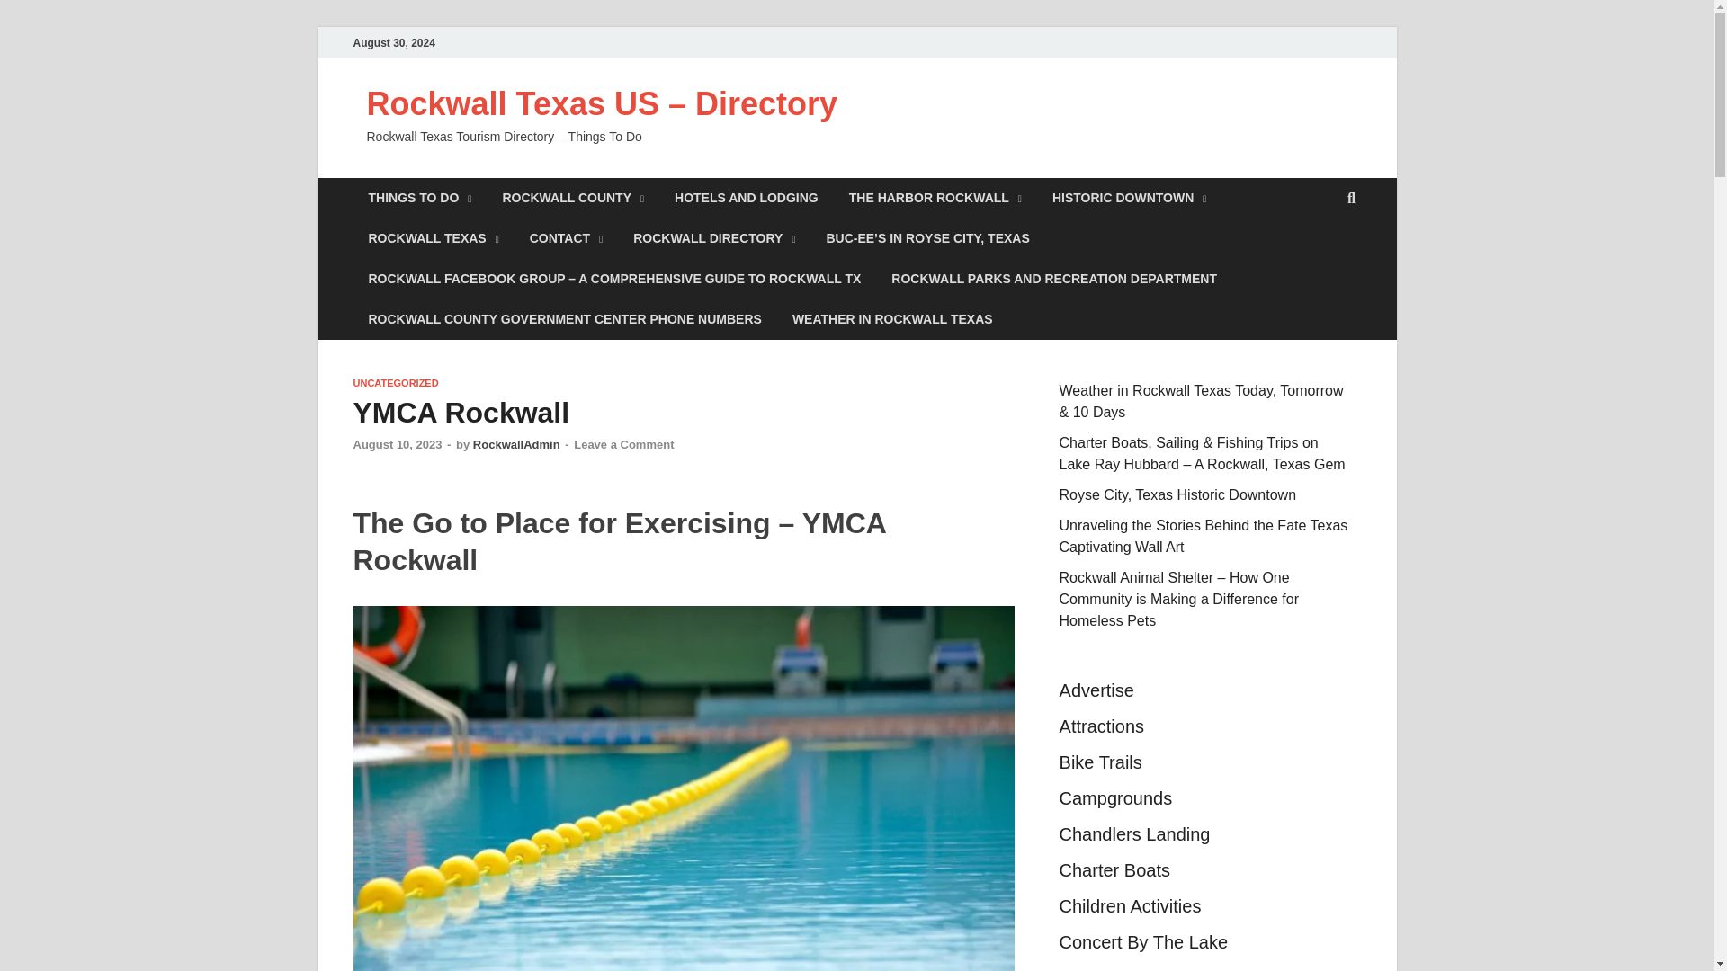  I want to click on ROCKWALL TEXAS, so click(432, 239).